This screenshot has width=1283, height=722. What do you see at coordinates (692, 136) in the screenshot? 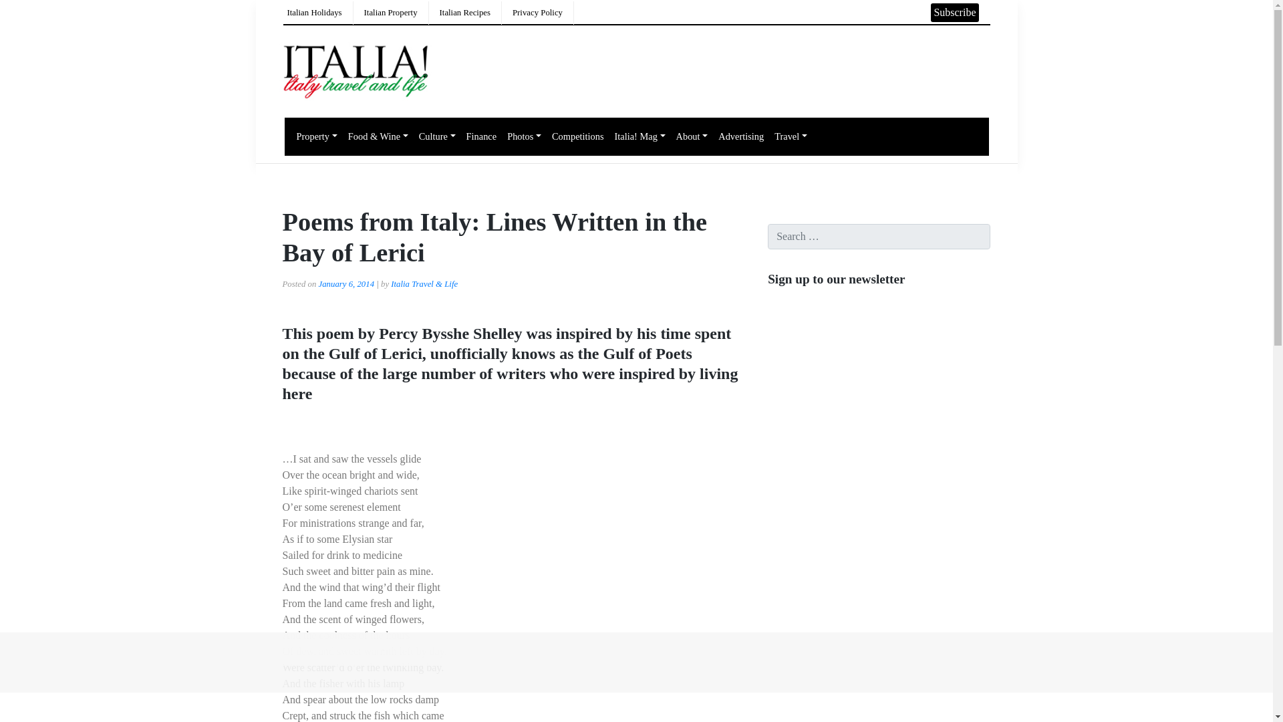
I see `About` at bounding box center [692, 136].